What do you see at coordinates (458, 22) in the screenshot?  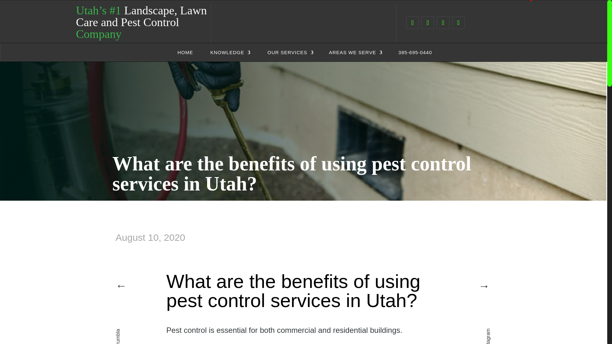 I see `Follow on Instagram` at bounding box center [458, 22].